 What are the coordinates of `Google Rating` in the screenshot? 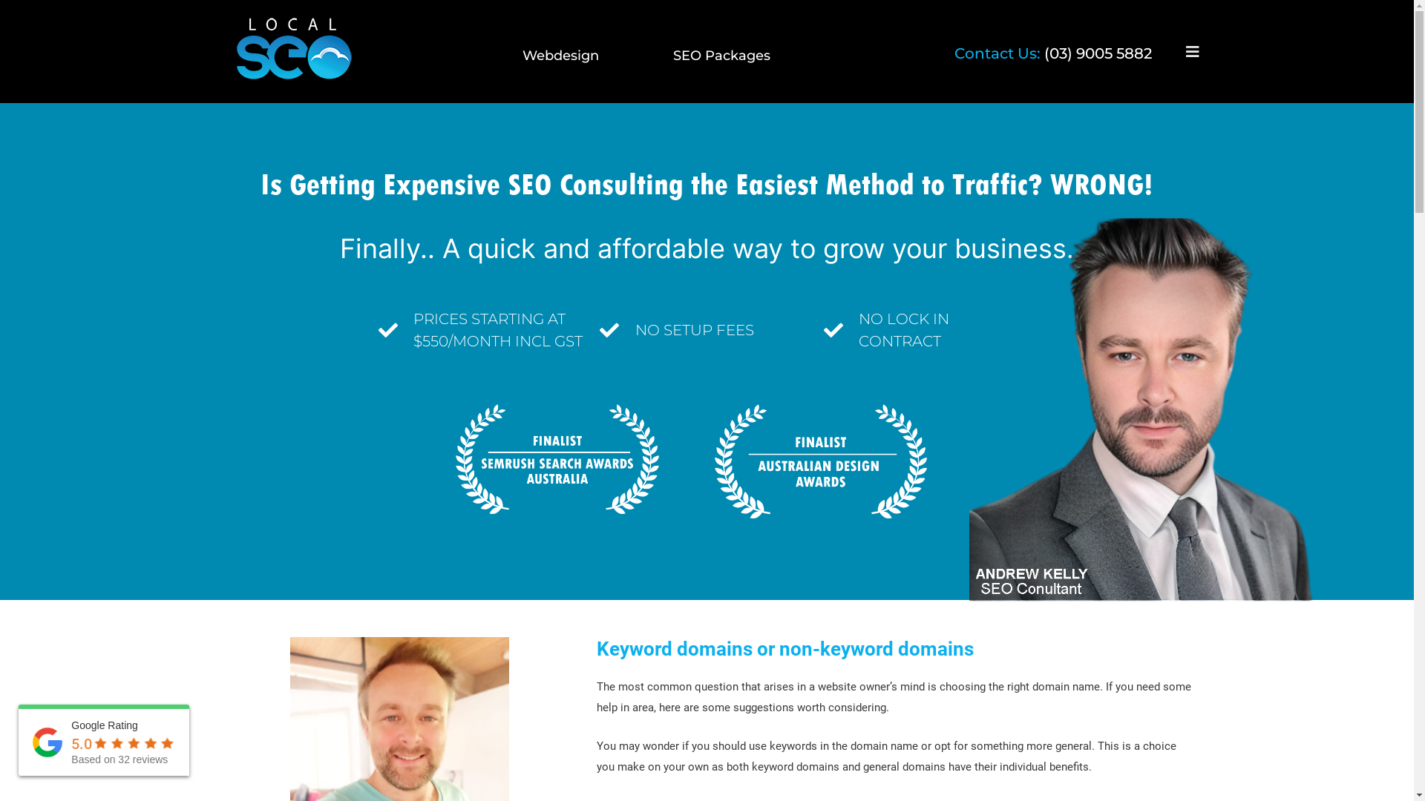 It's located at (105, 725).